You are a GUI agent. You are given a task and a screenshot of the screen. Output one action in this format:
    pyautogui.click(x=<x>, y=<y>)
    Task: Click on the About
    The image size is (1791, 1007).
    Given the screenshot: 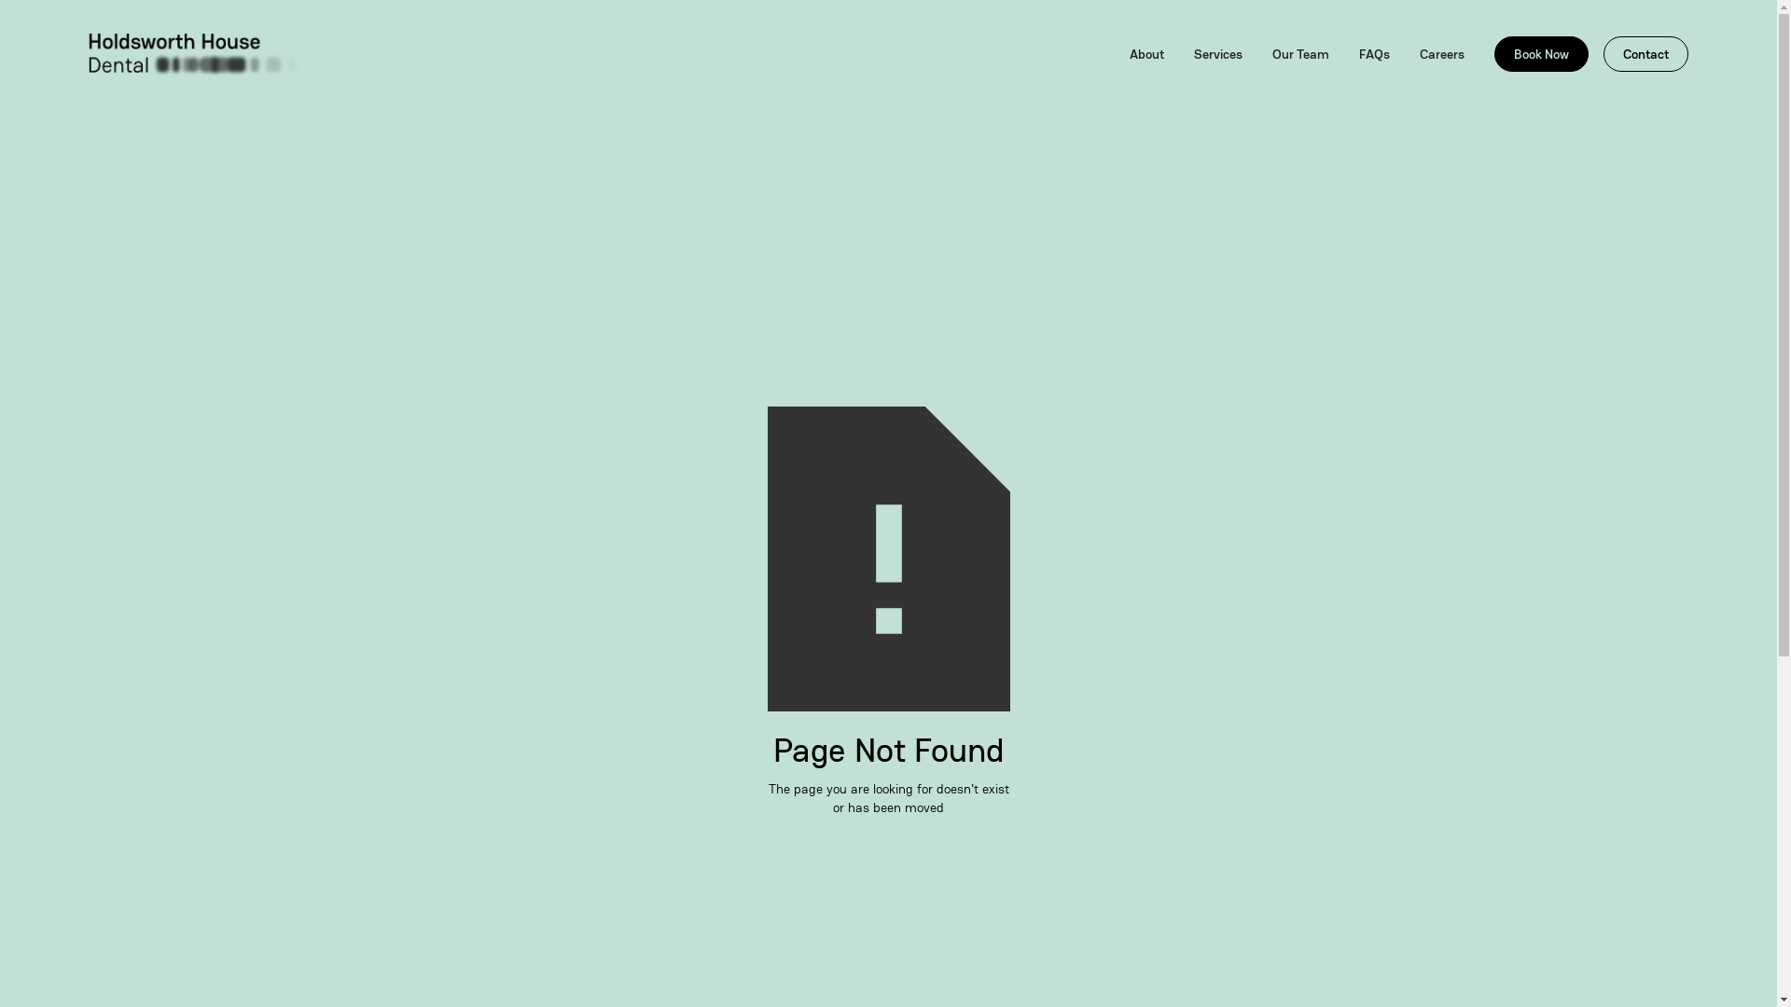 What is the action you would take?
    pyautogui.click(x=1147, y=54)
    